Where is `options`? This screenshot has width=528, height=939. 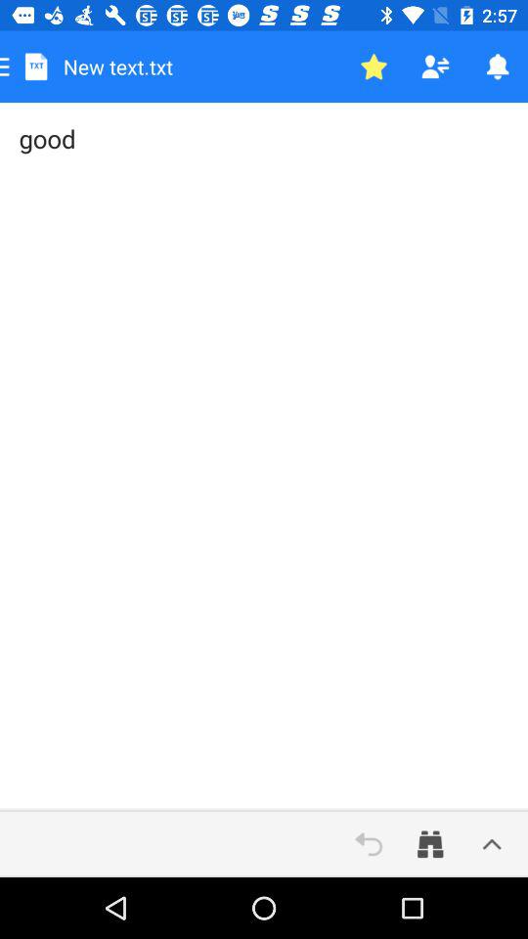 options is located at coordinates (492, 844).